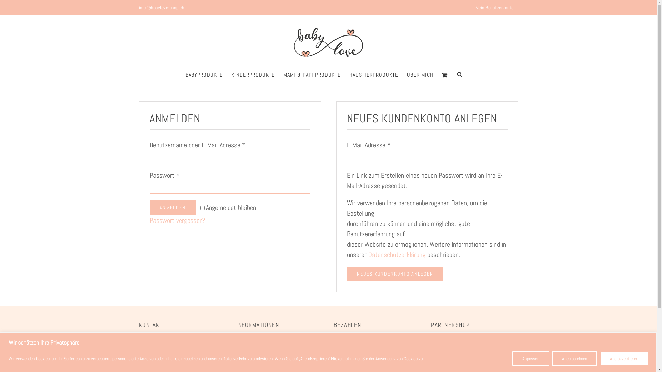 This screenshot has height=372, width=662. I want to click on Alles ablehnen, so click(574, 358).